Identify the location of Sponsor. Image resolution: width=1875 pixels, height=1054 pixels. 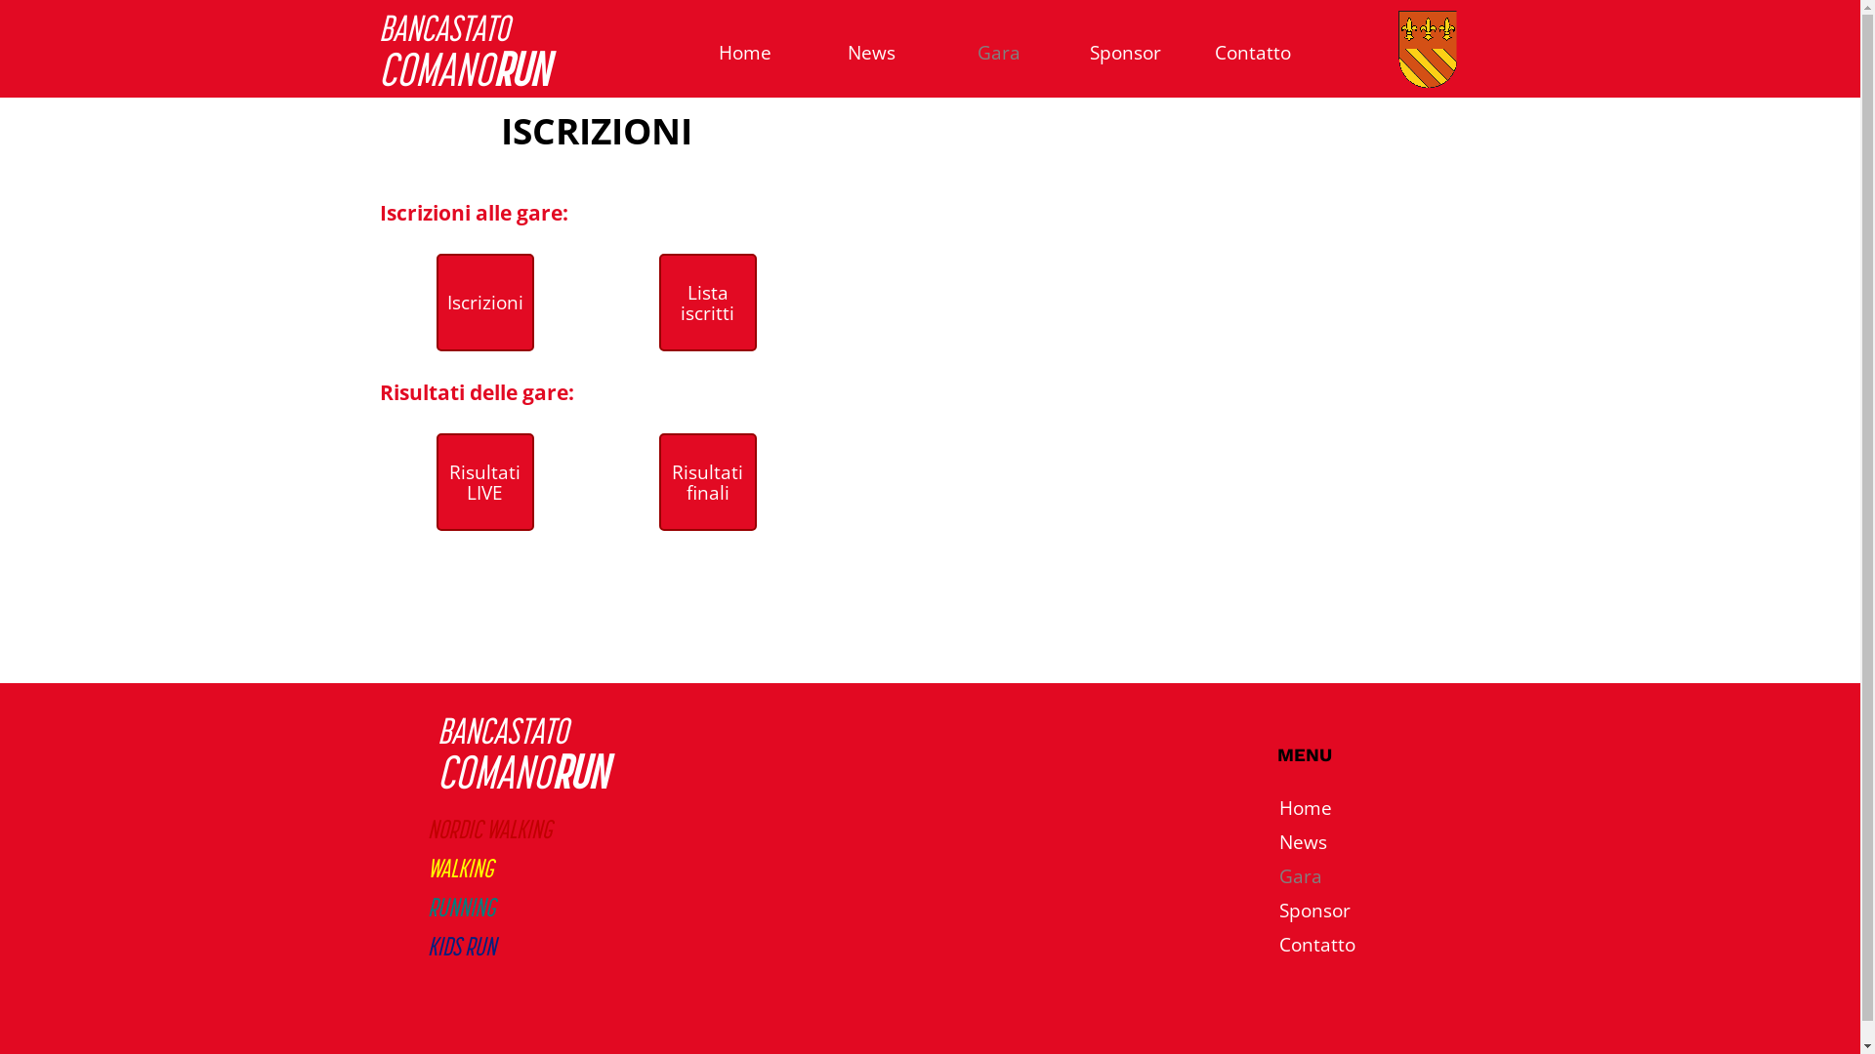
(1126, 53).